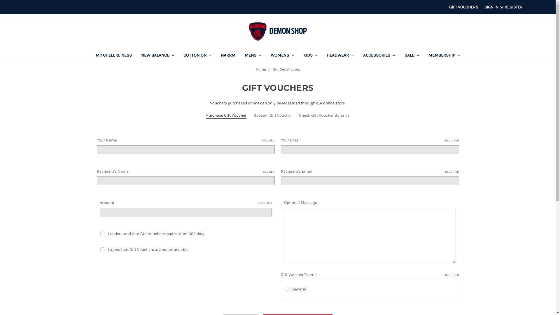 The width and height of the screenshot is (560, 315). What do you see at coordinates (412, 56) in the screenshot?
I see `SALE` at bounding box center [412, 56].